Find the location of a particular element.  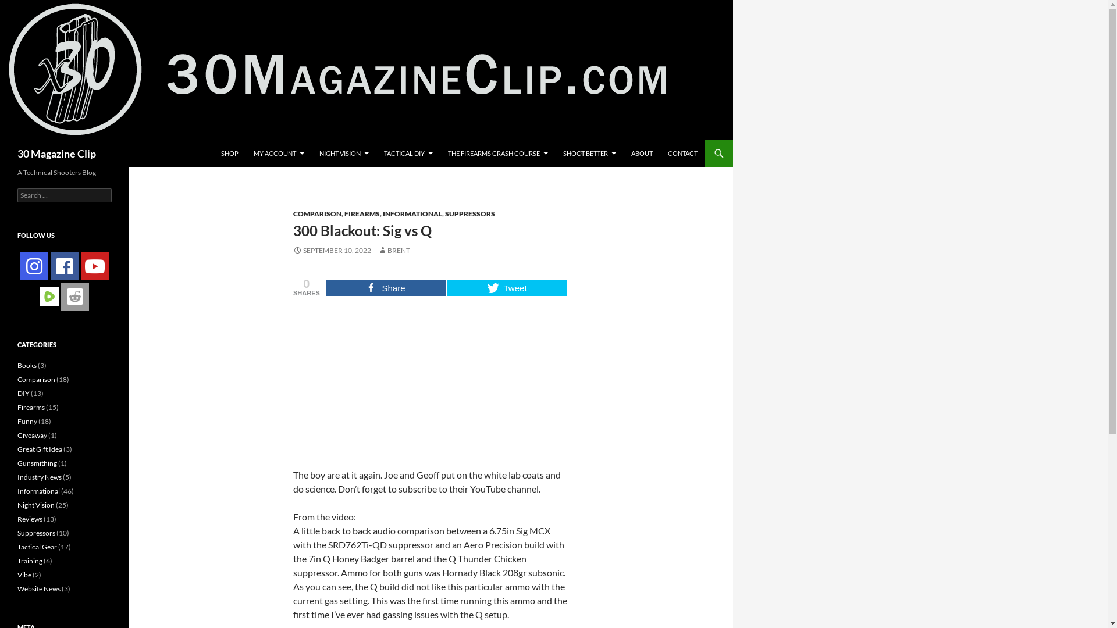

CONTACT is located at coordinates (683, 154).